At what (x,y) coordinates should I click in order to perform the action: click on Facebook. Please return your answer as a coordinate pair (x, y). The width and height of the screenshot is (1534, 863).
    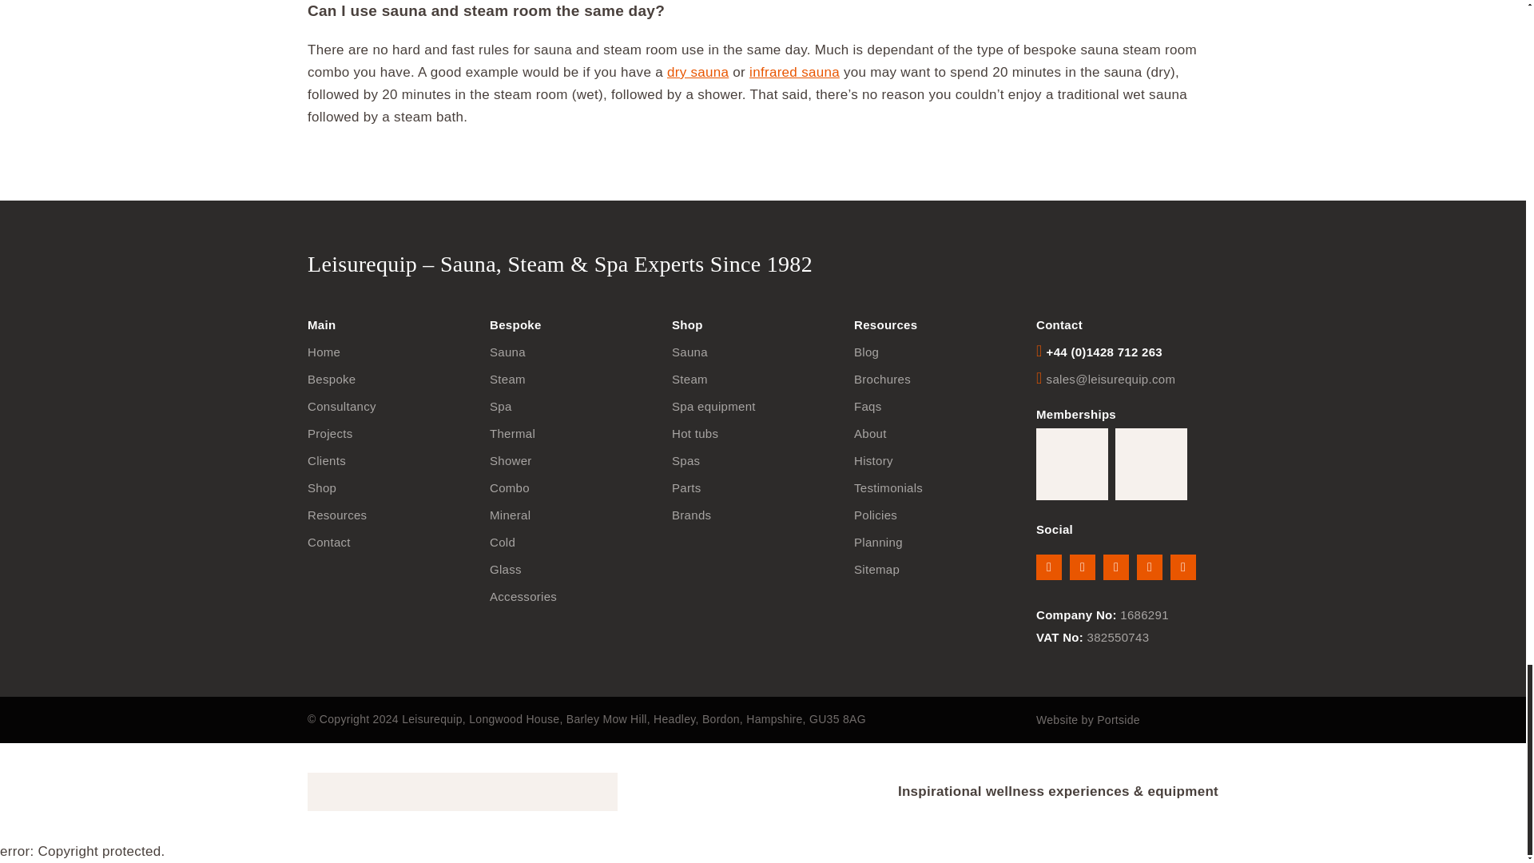
    Looking at the image, I should click on (1048, 567).